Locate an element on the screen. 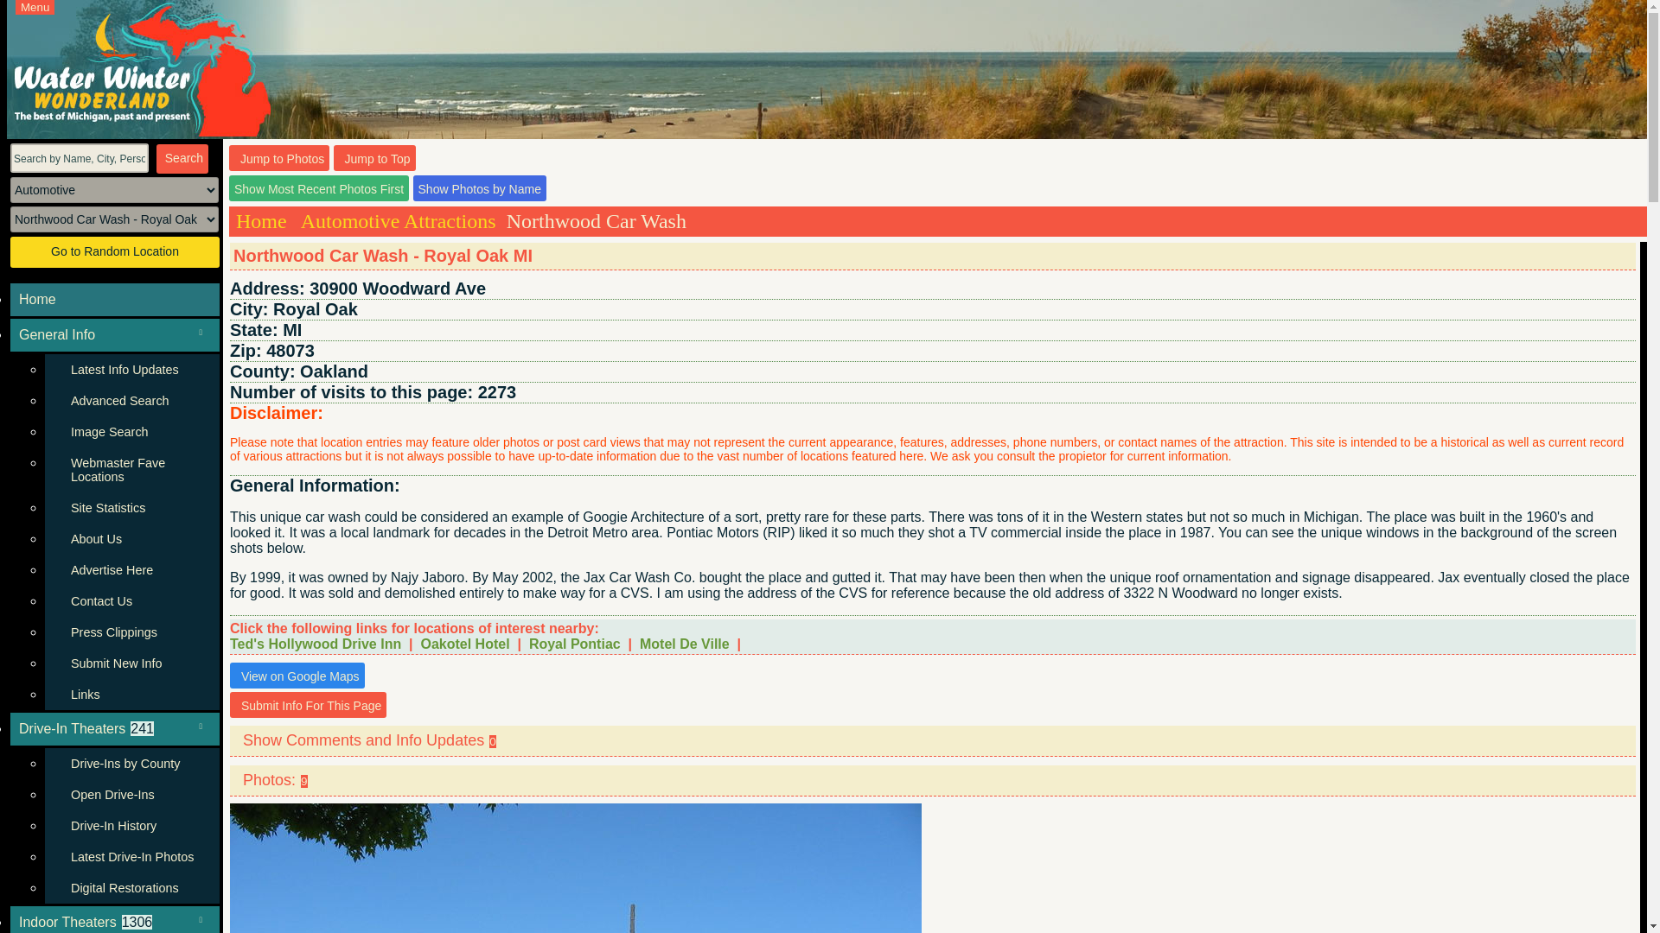  Image Search is located at coordinates (131, 432).